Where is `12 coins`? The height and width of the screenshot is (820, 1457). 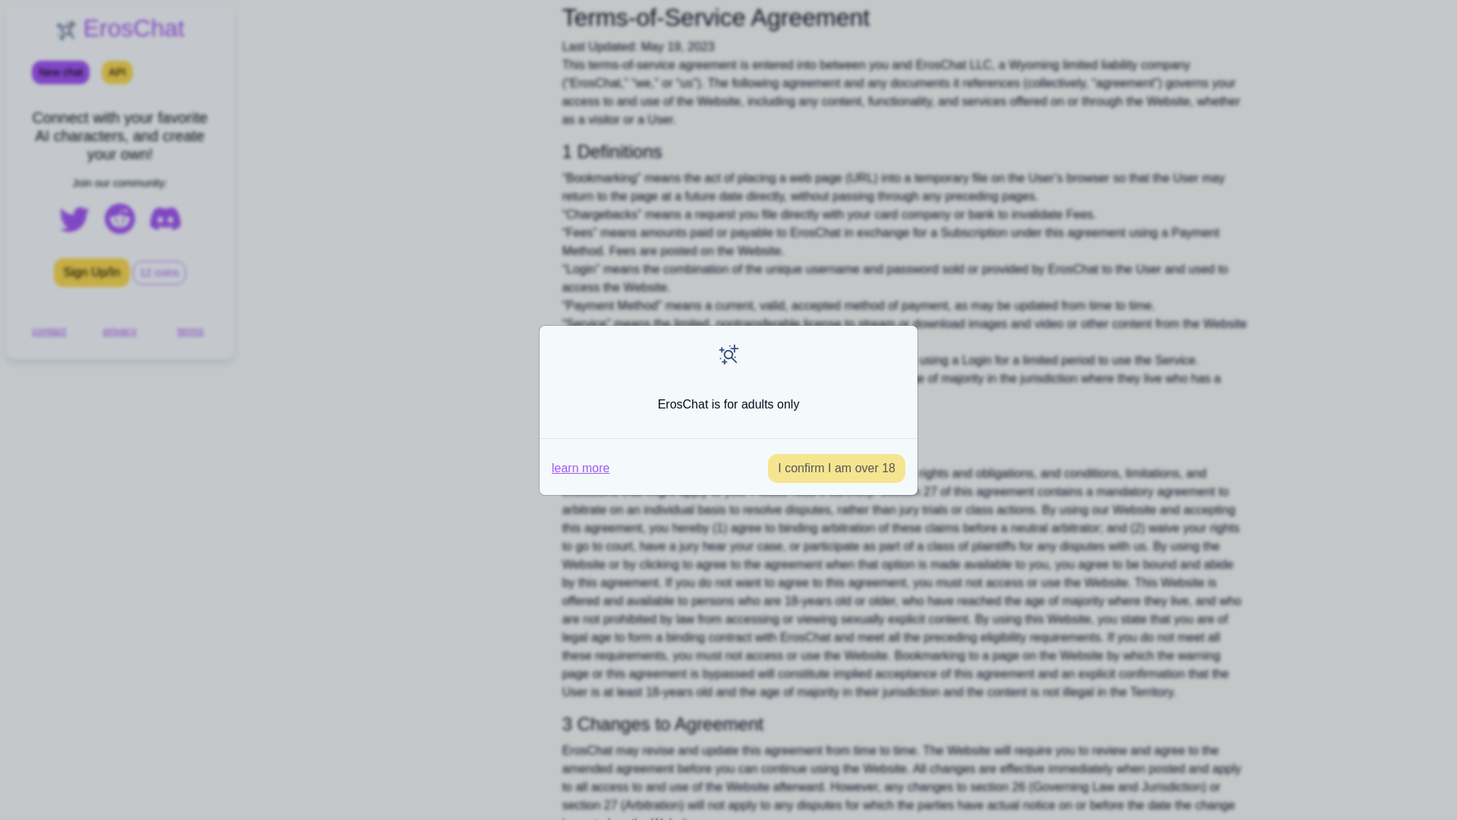 12 coins is located at coordinates (159, 273).